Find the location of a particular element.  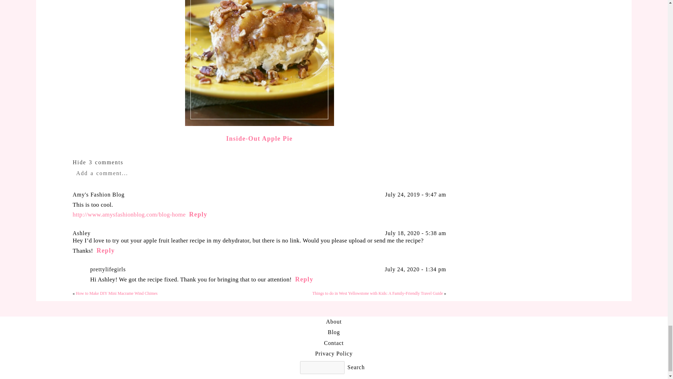

Search is located at coordinates (356, 367).